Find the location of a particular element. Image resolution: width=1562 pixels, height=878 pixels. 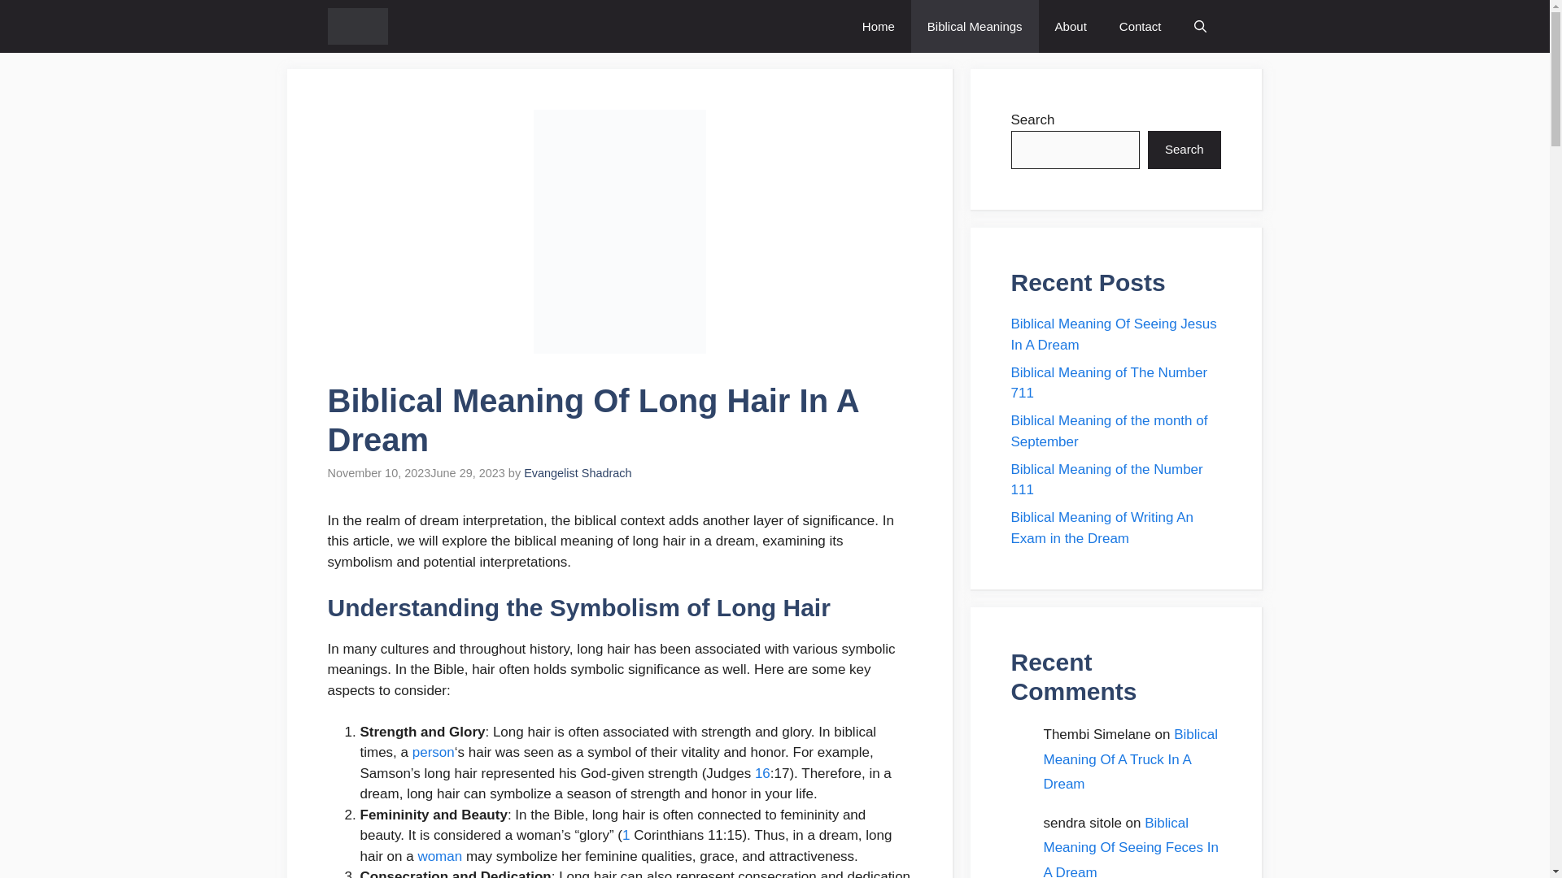

Biblical Meaning of the month of September is located at coordinates (1109, 431).